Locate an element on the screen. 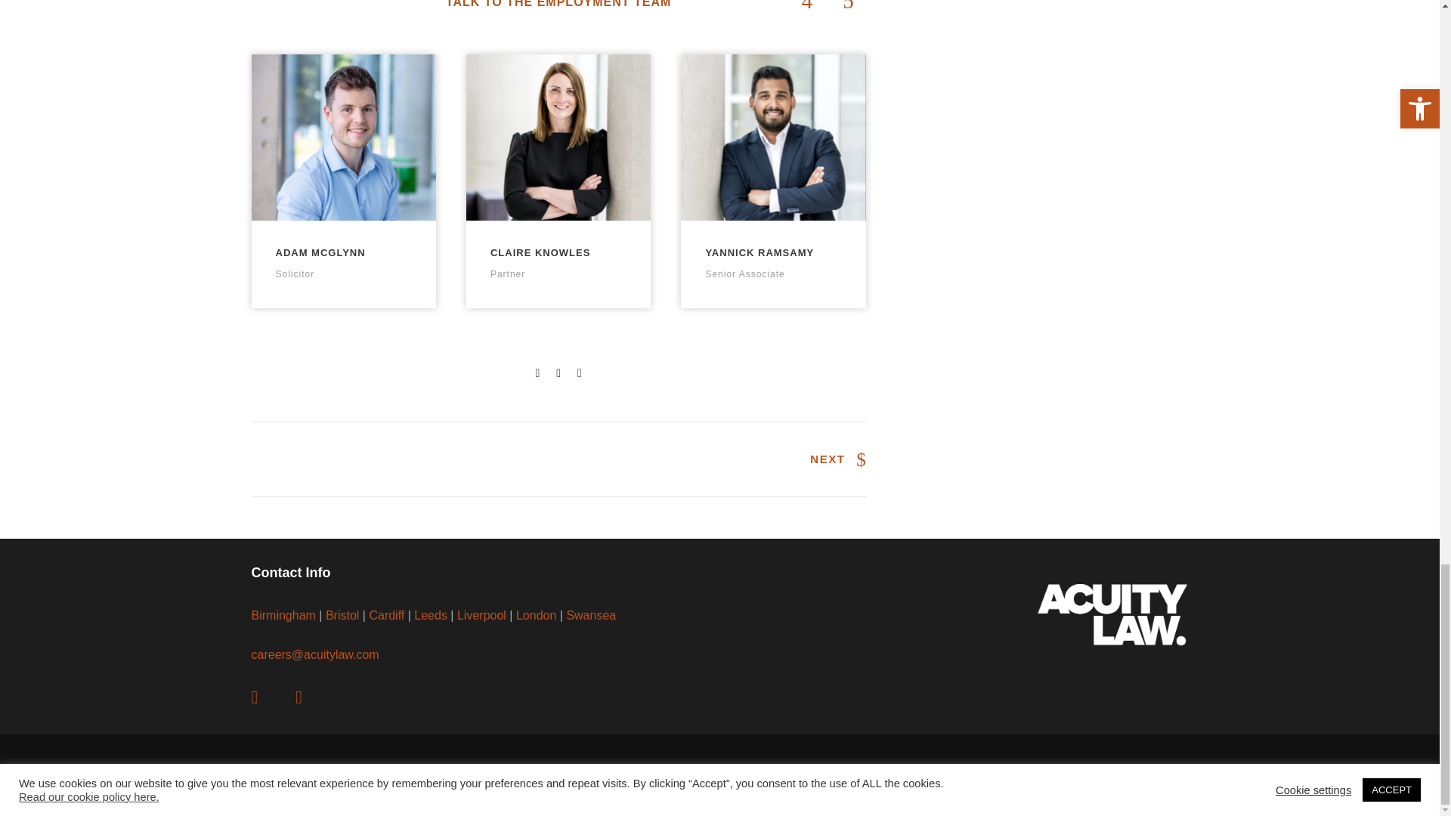  Yannick Ramsamy is located at coordinates (772, 138).